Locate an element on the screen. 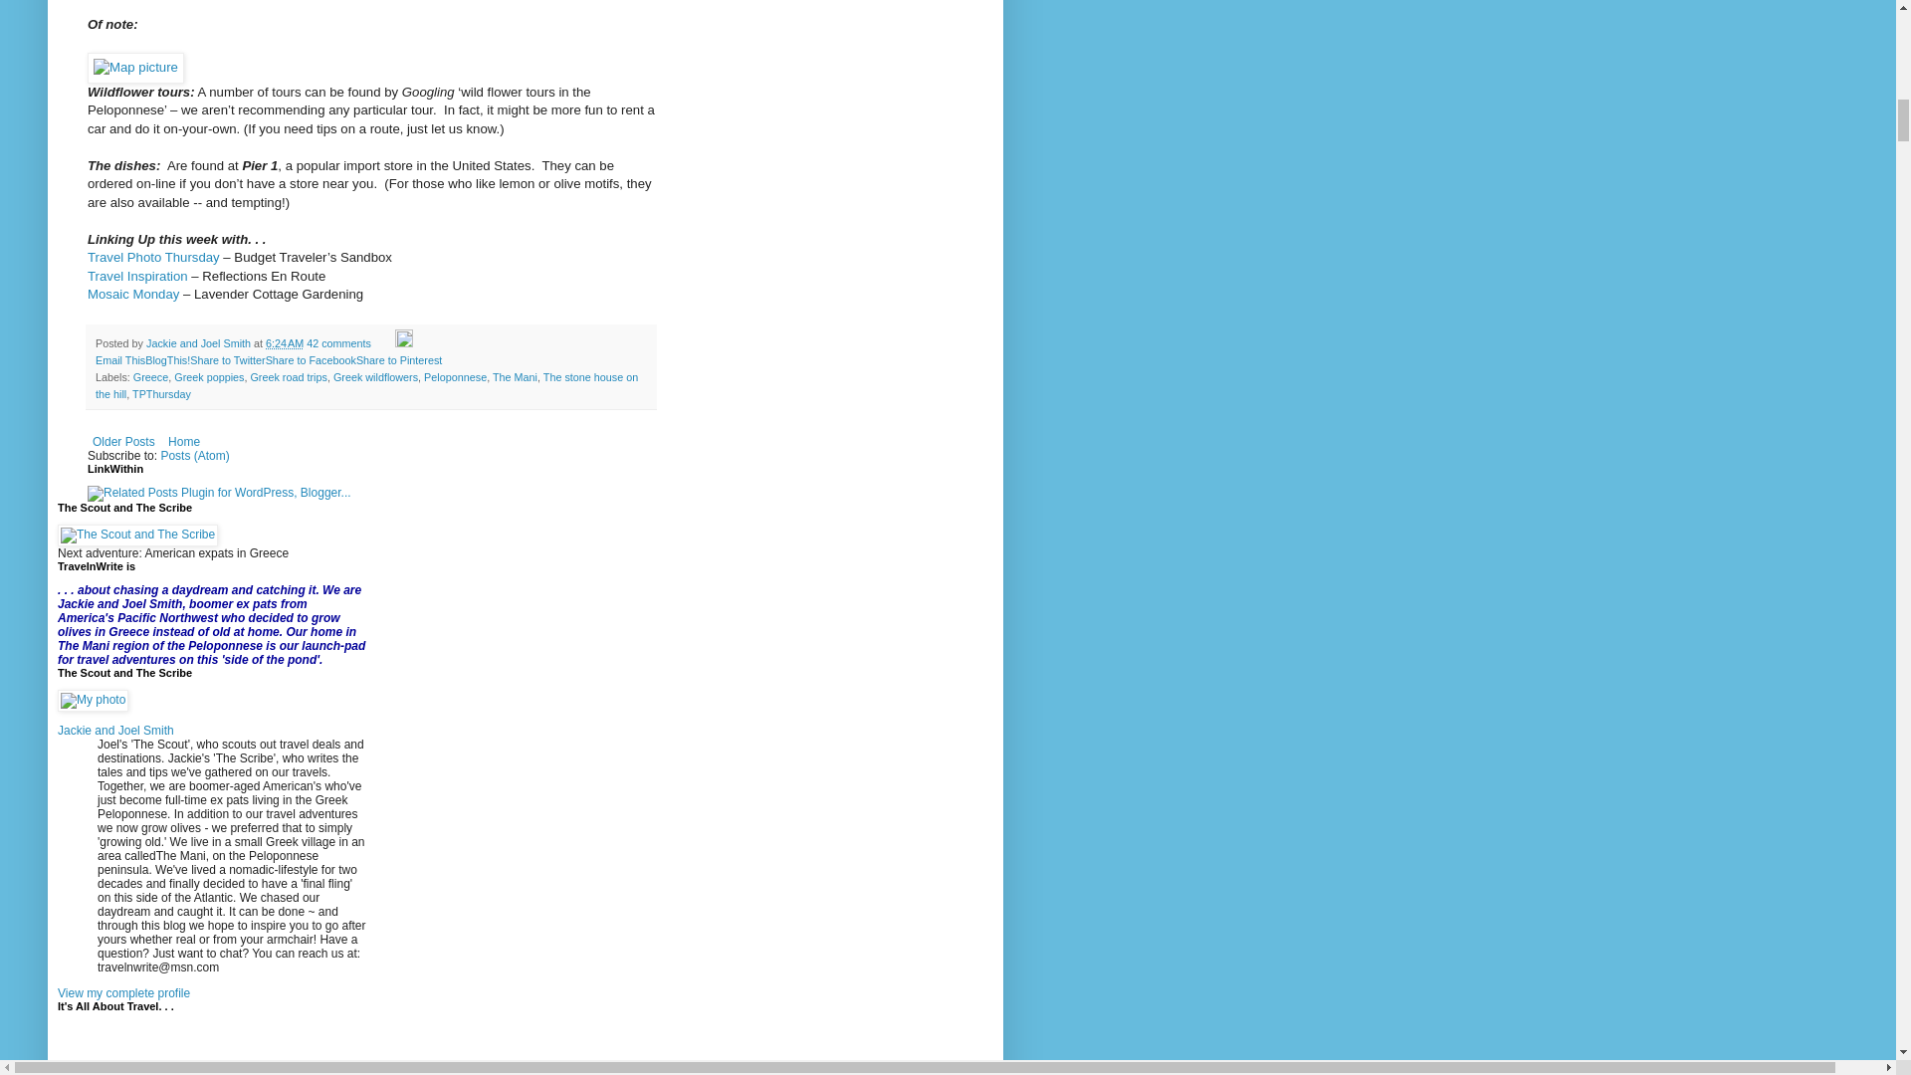  The stone house on the hill is located at coordinates (366, 384).